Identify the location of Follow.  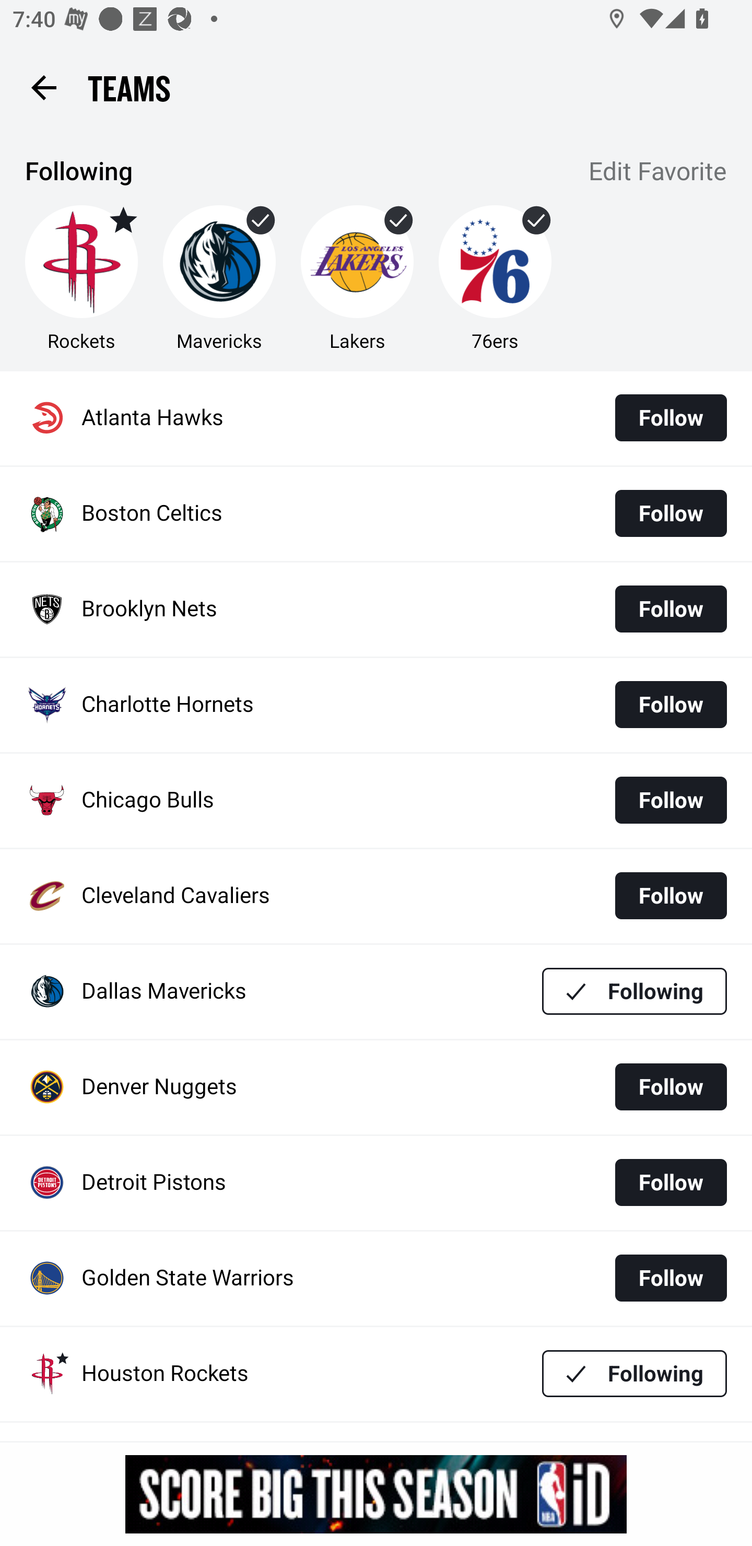
(671, 418).